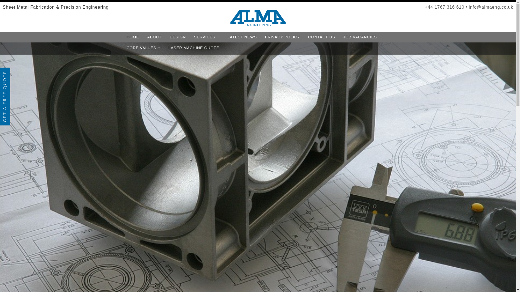 The image size is (520, 292). Describe the element at coordinates (322, 37) in the screenshot. I see `CONTACT US` at that location.